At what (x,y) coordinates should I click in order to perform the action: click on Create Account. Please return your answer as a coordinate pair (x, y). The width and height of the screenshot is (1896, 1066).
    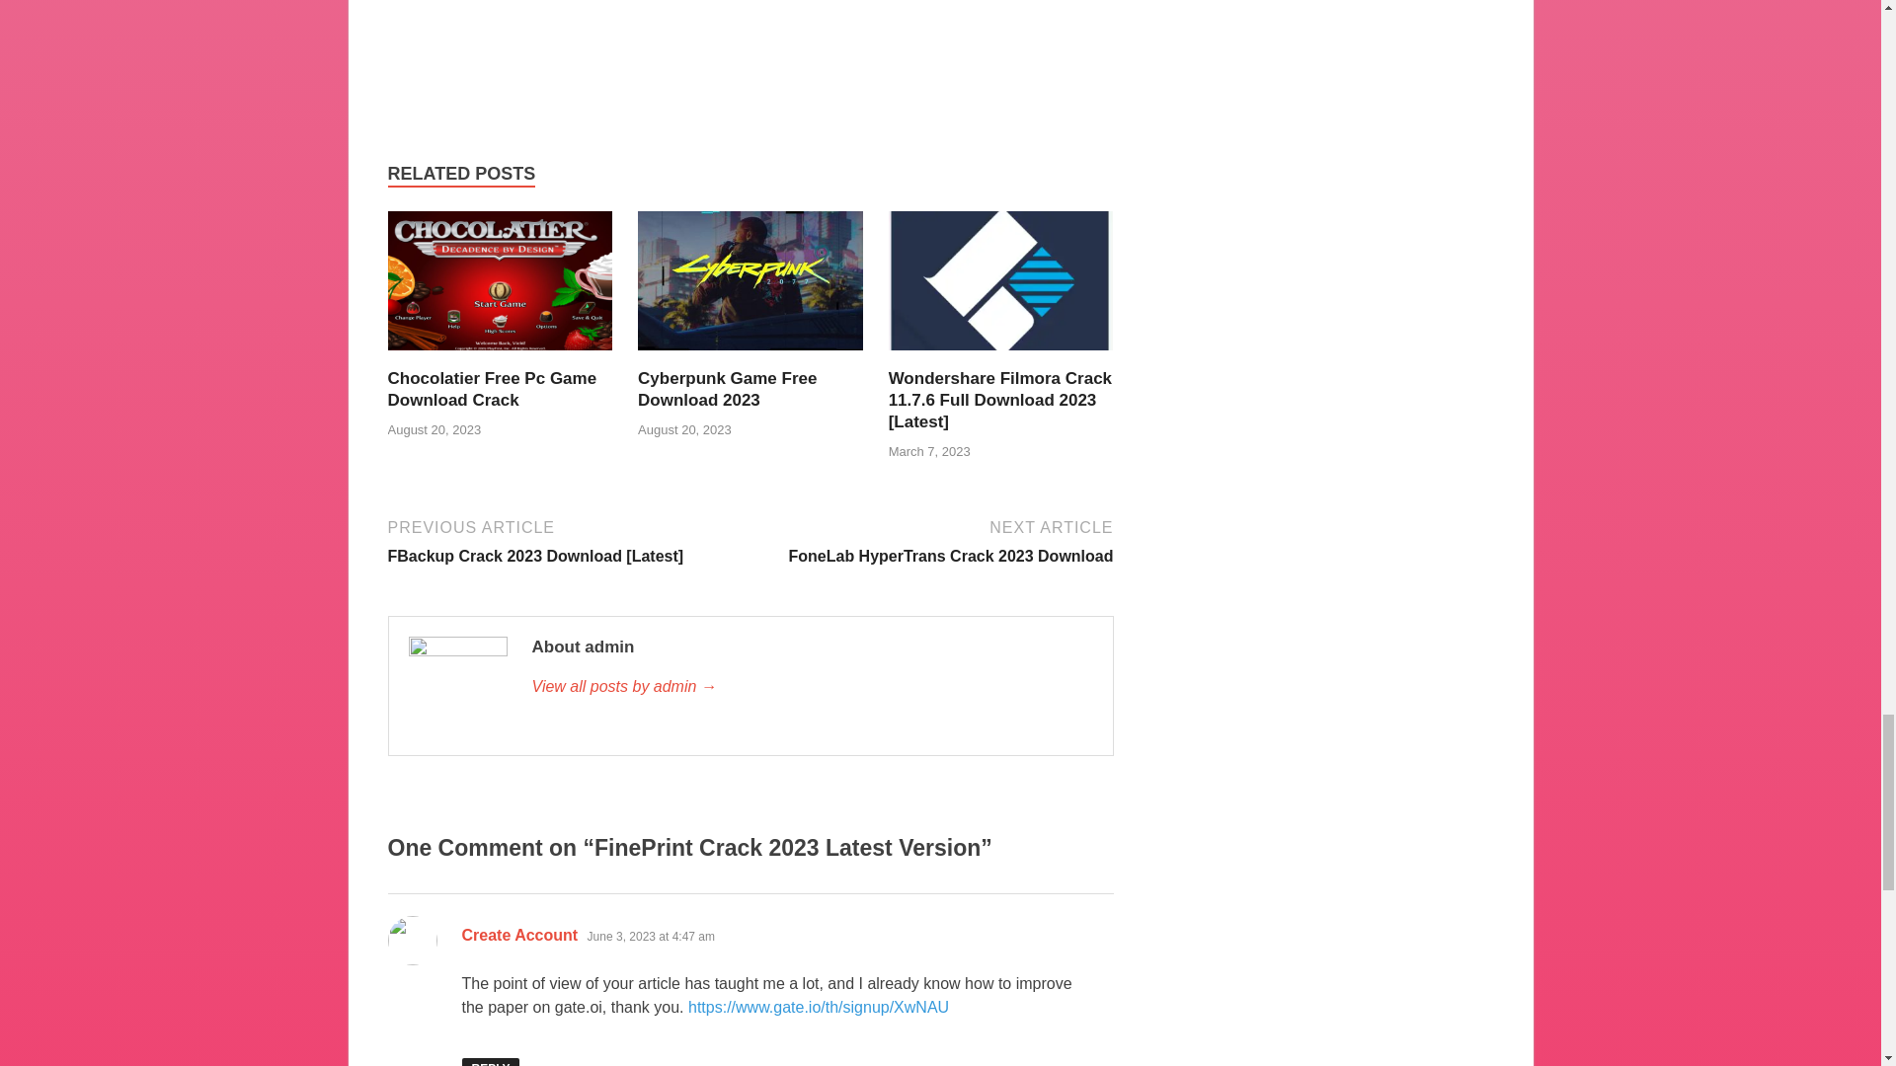
    Looking at the image, I should click on (811, 687).